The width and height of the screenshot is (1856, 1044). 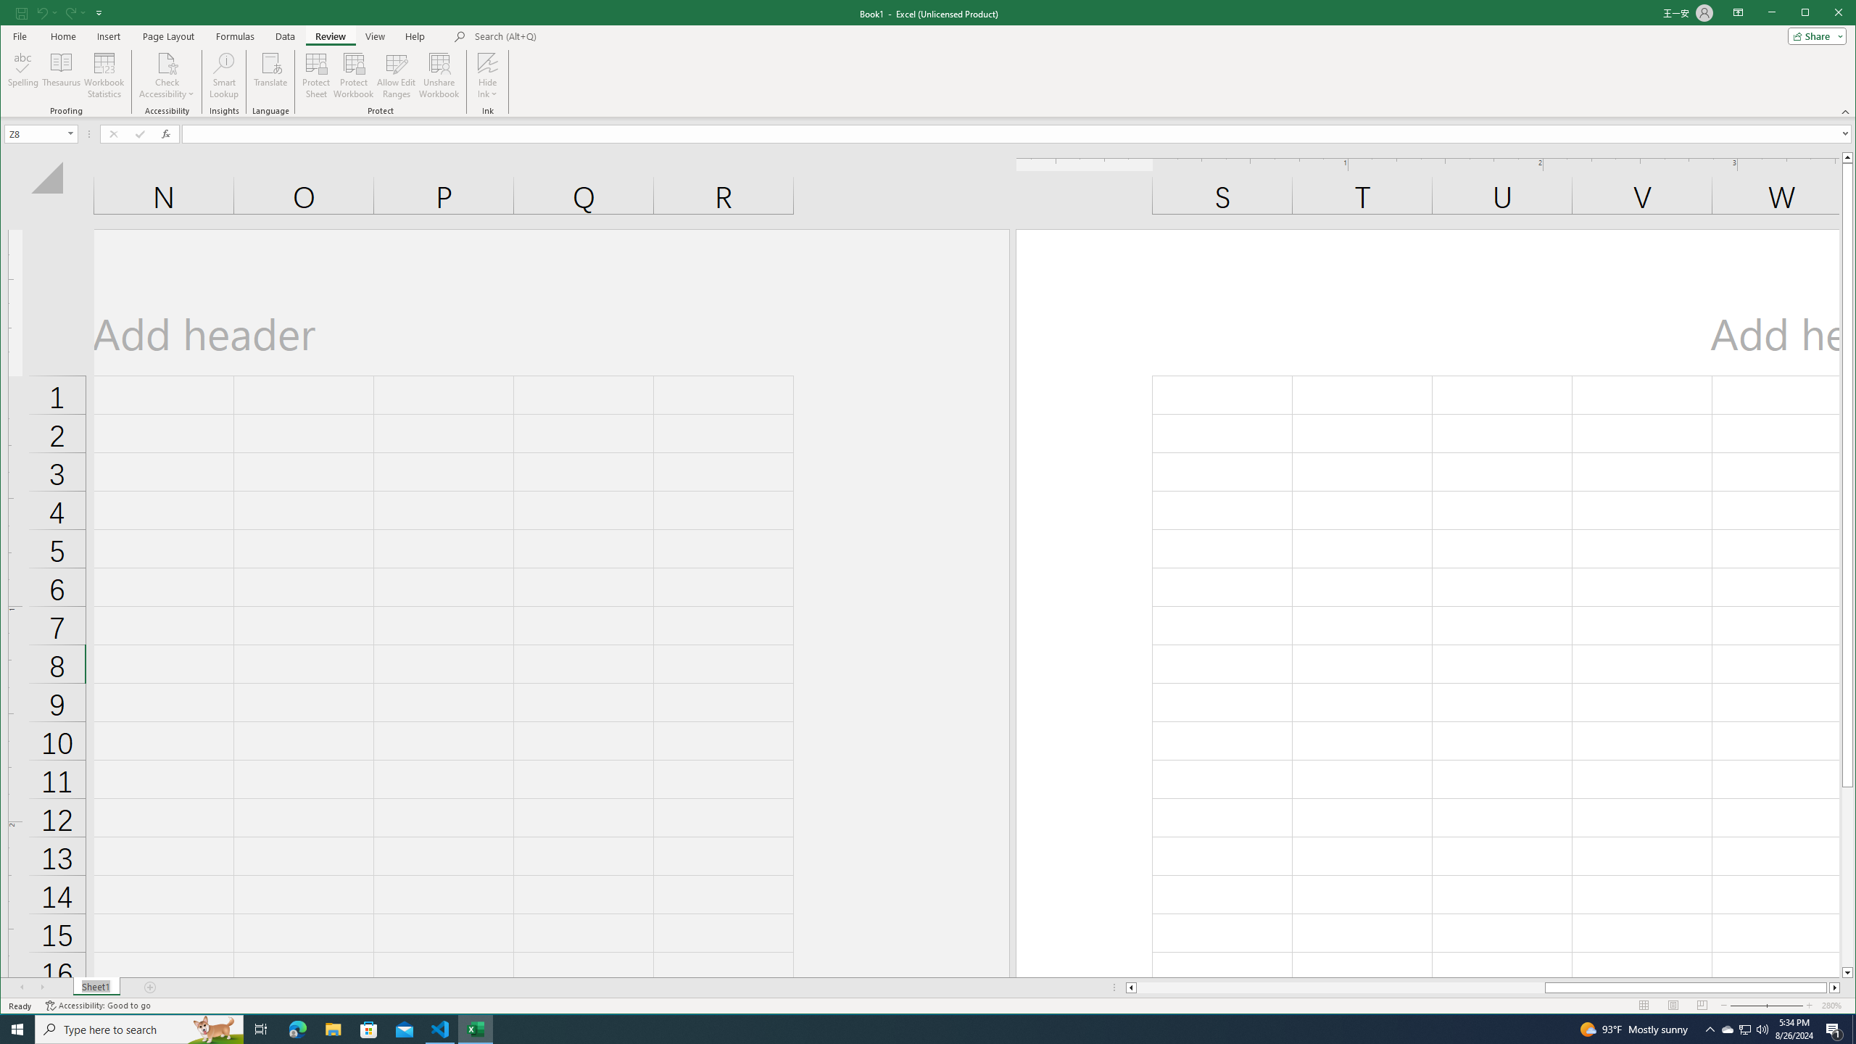 I want to click on Check Accessibility, so click(x=167, y=75).